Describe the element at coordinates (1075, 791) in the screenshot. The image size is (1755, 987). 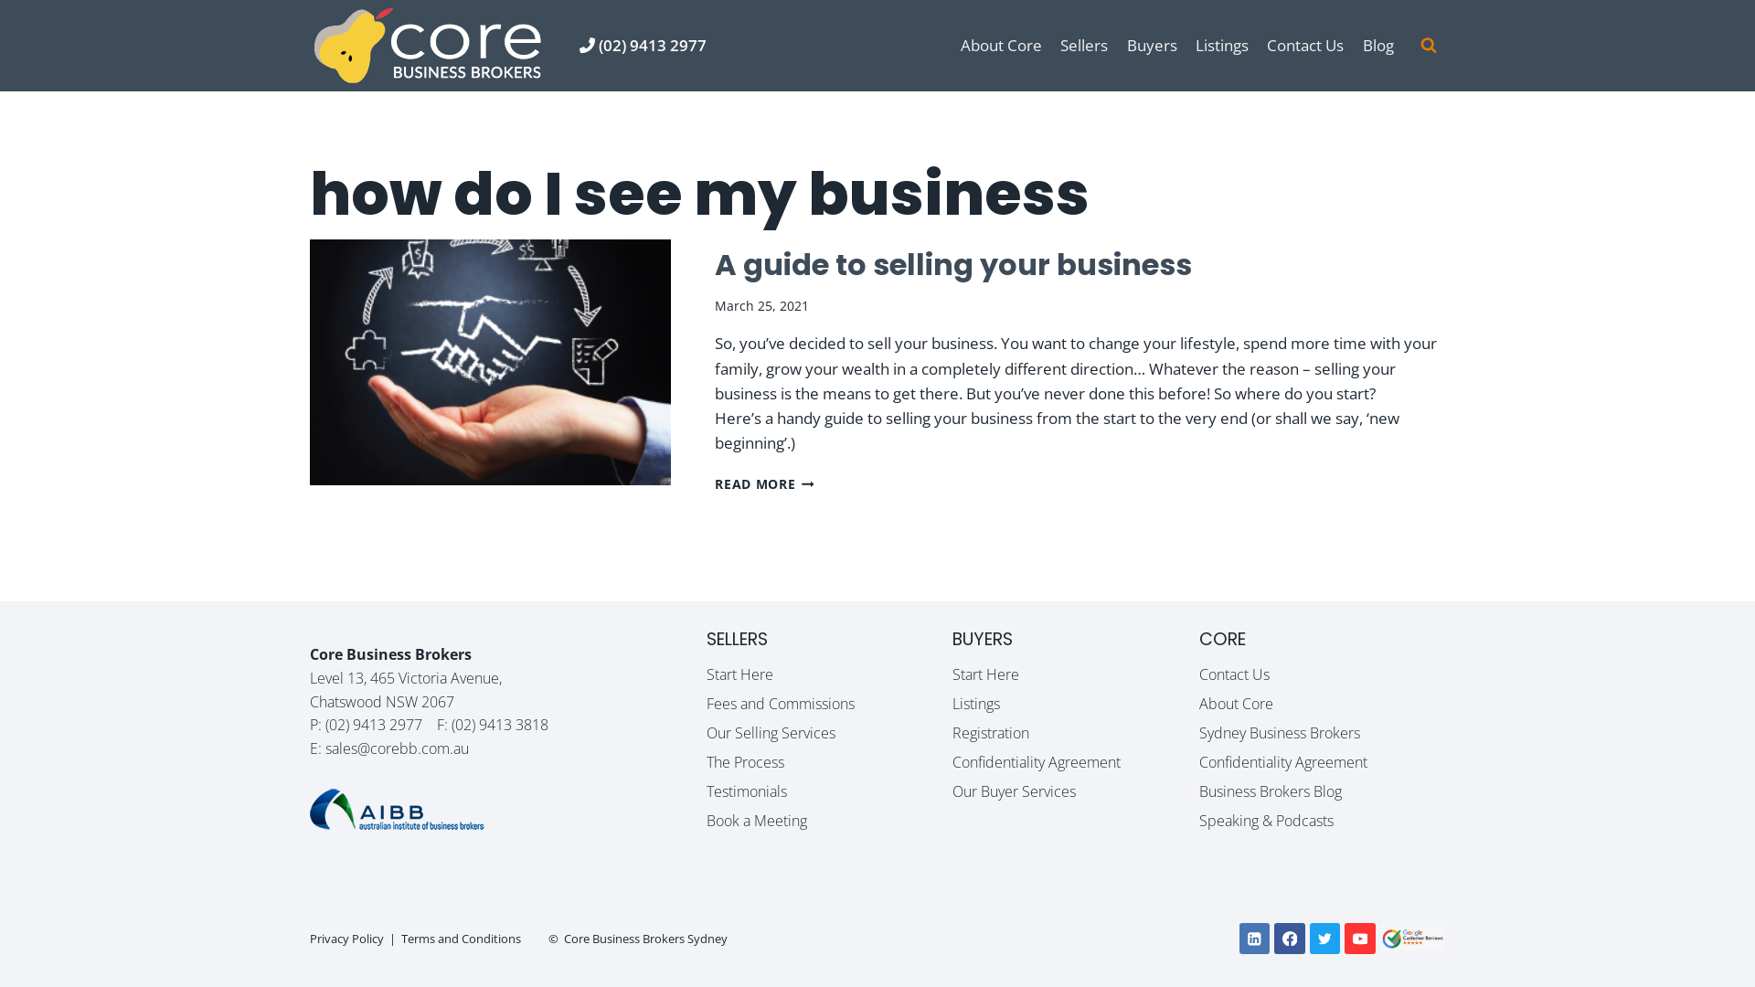
I see `Our Buyer Services` at that location.